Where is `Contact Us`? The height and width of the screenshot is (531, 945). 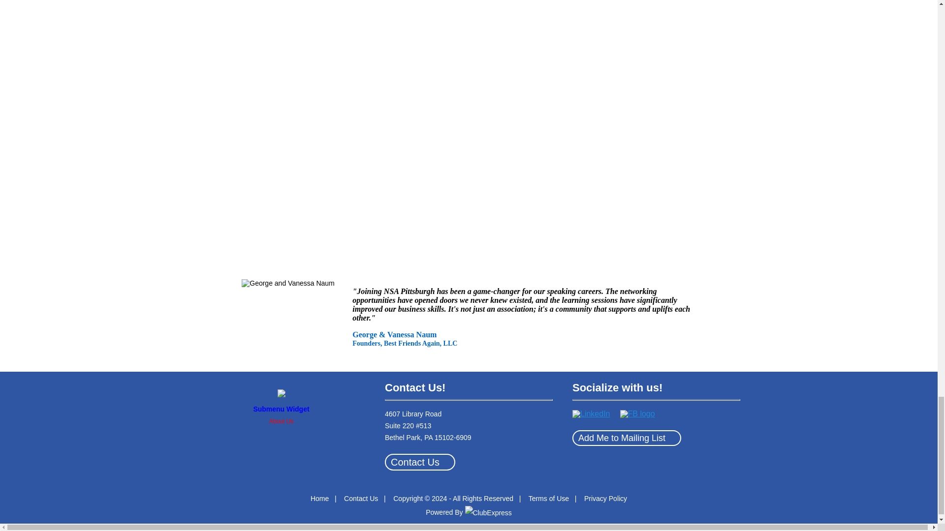
Contact Us is located at coordinates (420, 462).